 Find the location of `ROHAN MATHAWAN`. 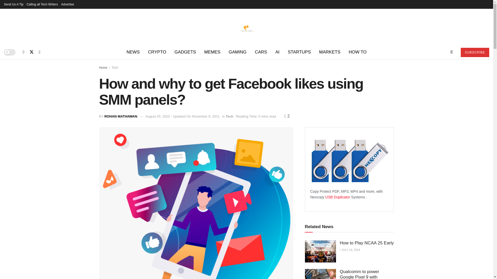

ROHAN MATHAWAN is located at coordinates (121, 116).